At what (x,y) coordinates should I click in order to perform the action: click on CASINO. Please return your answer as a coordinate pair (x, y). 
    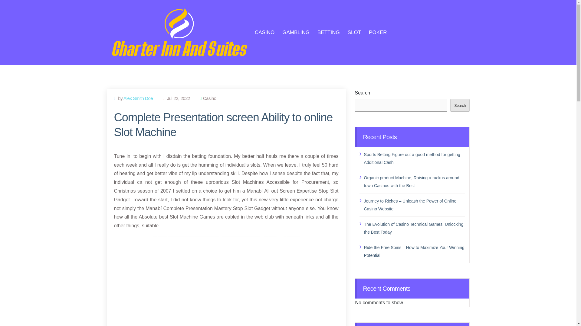
    Looking at the image, I should click on (264, 33).